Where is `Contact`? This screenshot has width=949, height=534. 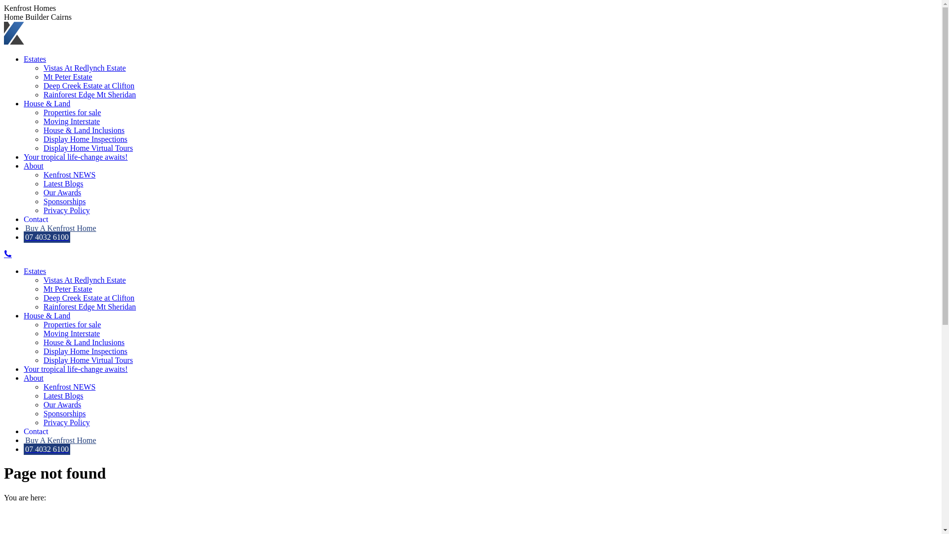 Contact is located at coordinates (36, 220).